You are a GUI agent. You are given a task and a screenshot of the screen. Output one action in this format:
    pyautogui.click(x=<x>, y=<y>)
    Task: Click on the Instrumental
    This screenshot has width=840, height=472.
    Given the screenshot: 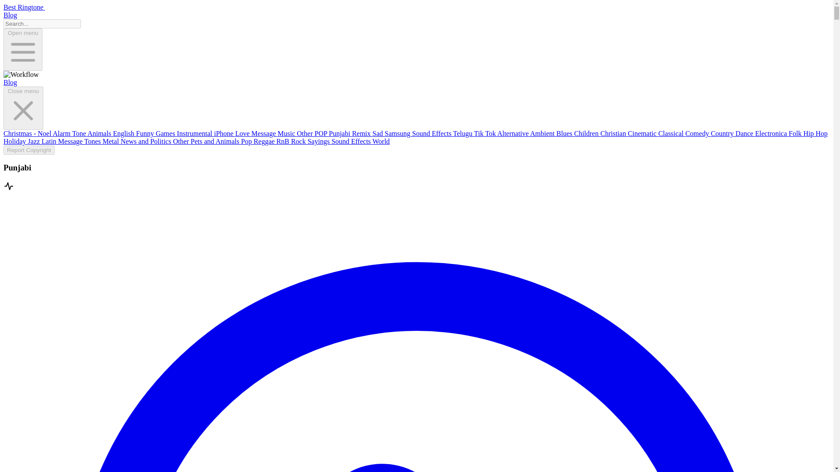 What is the action you would take?
    pyautogui.click(x=195, y=134)
    